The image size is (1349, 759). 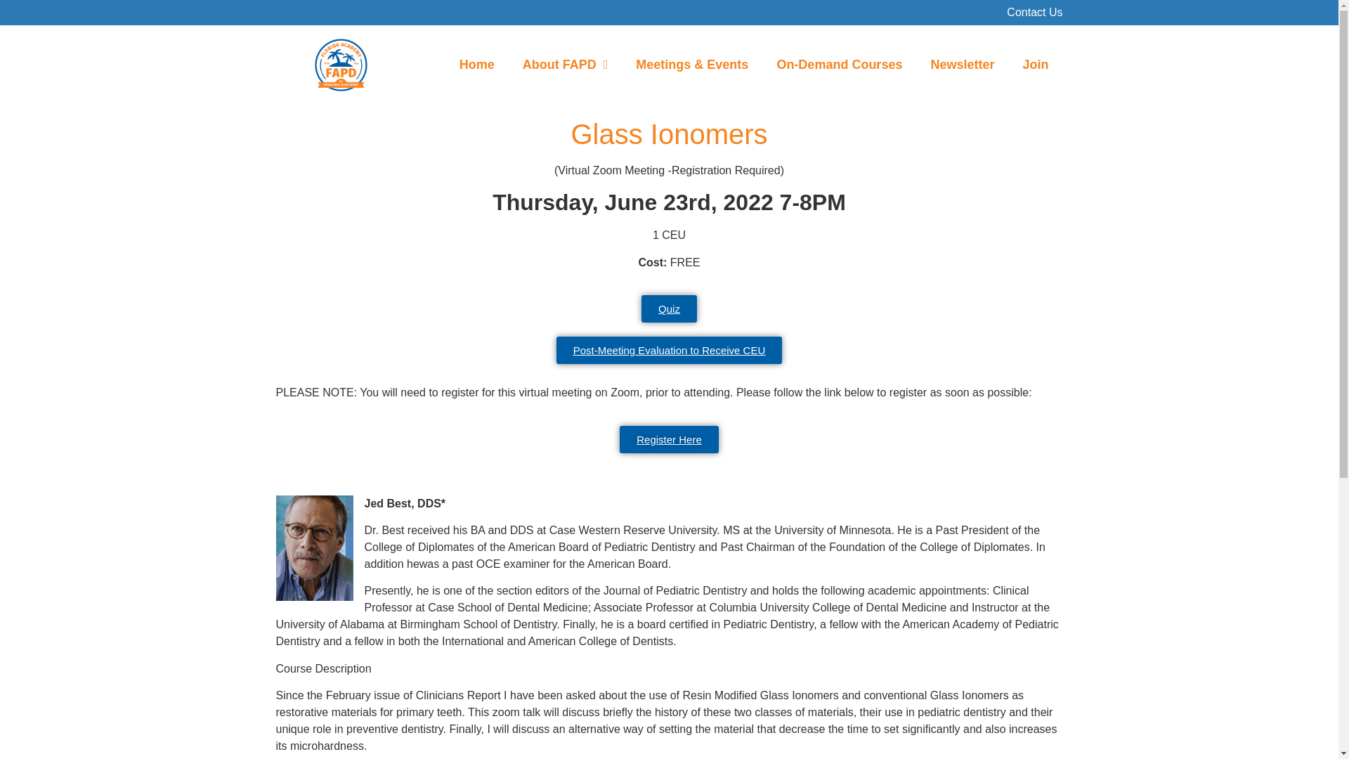 I want to click on About FAPD, so click(x=565, y=65).